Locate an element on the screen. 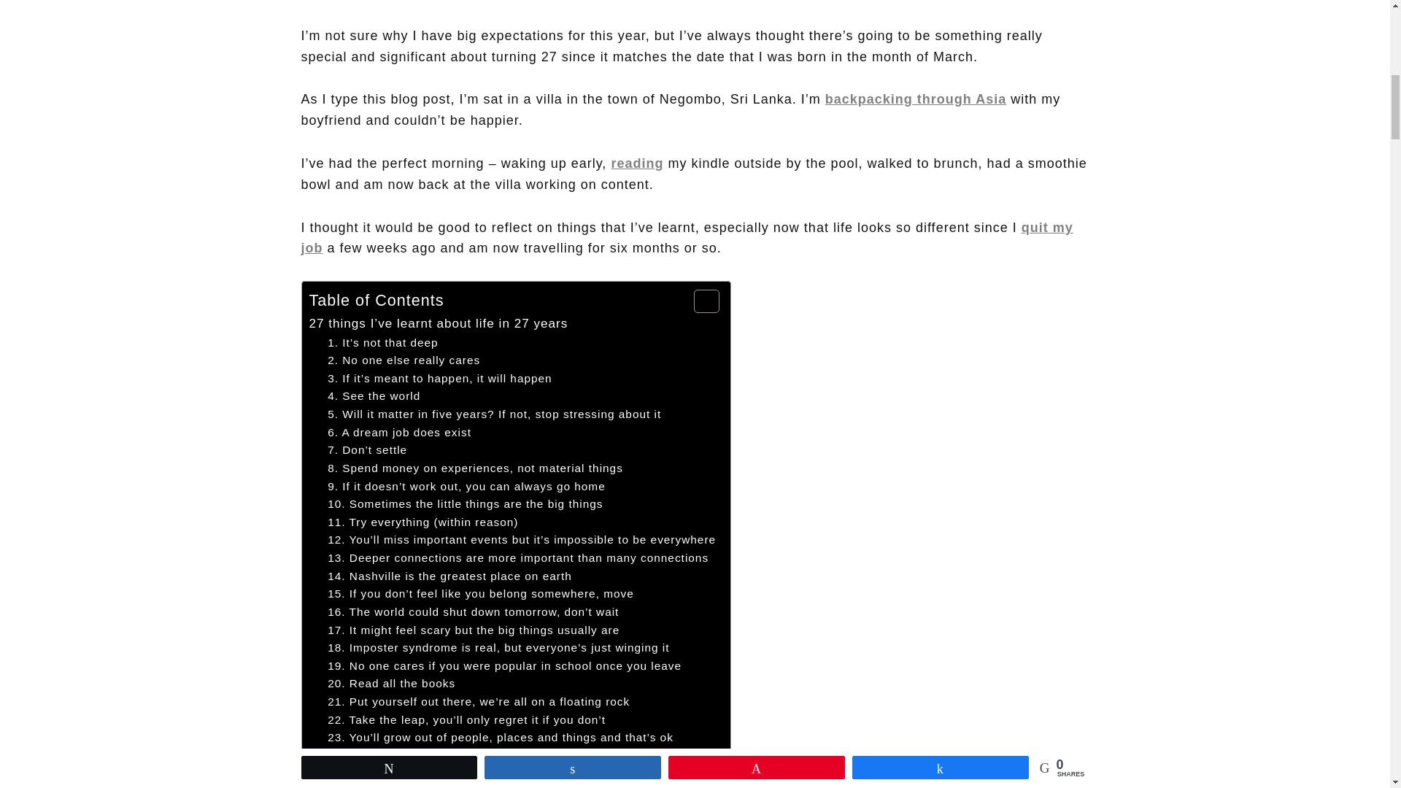 This screenshot has width=1401, height=788. 6. A dream job does exist is located at coordinates (399, 433).